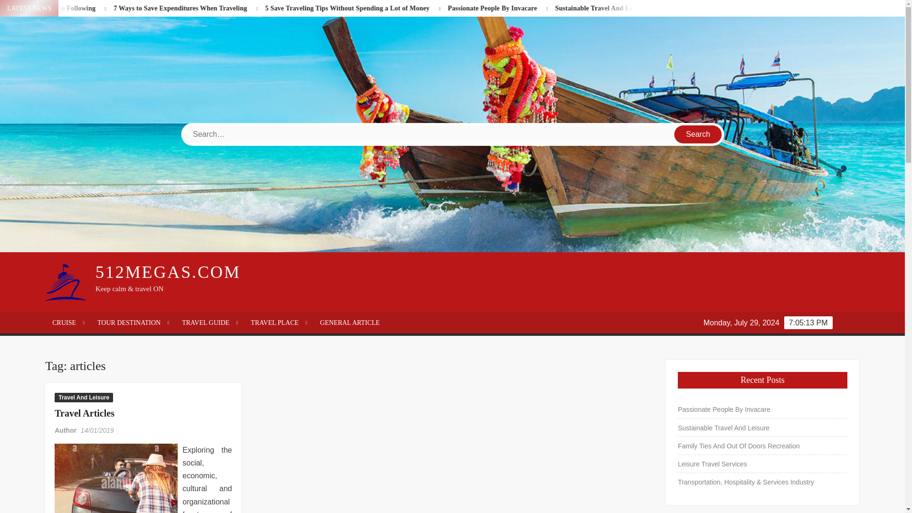 The width and height of the screenshot is (912, 513). What do you see at coordinates (698, 134) in the screenshot?
I see `Search` at bounding box center [698, 134].